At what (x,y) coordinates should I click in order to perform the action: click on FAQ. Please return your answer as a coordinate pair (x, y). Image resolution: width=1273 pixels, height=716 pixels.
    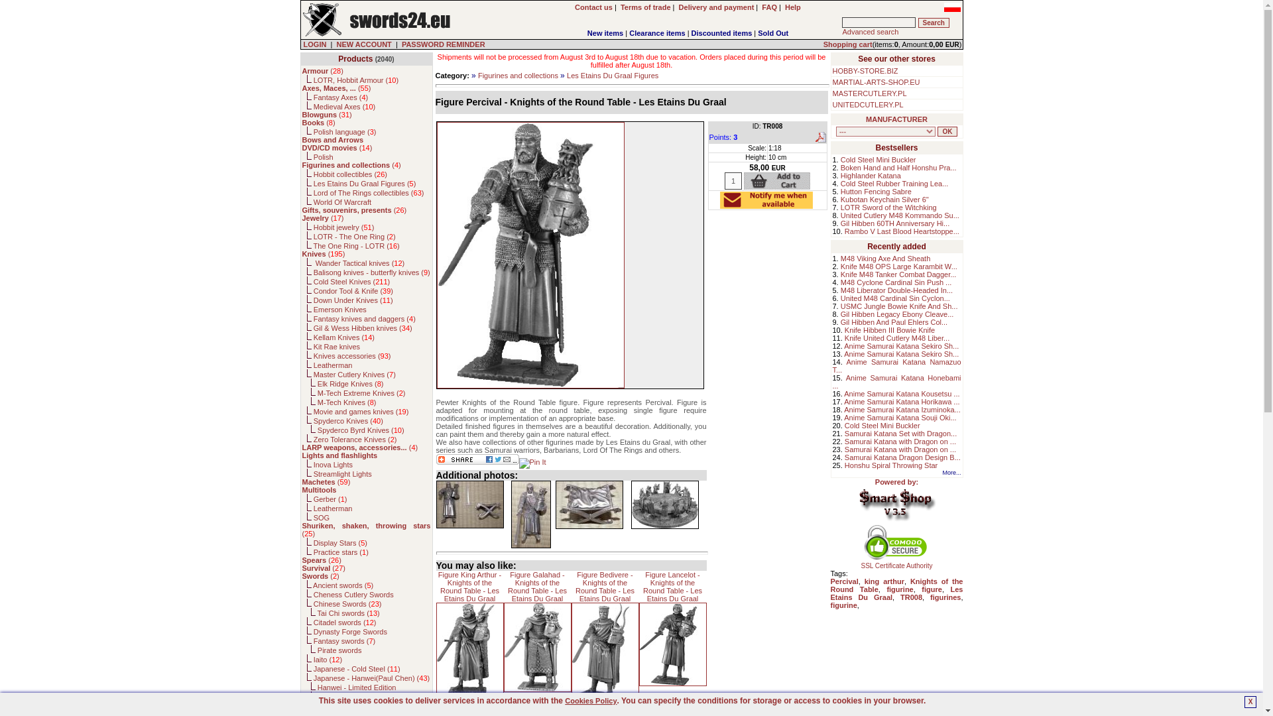
    Looking at the image, I should click on (769, 7).